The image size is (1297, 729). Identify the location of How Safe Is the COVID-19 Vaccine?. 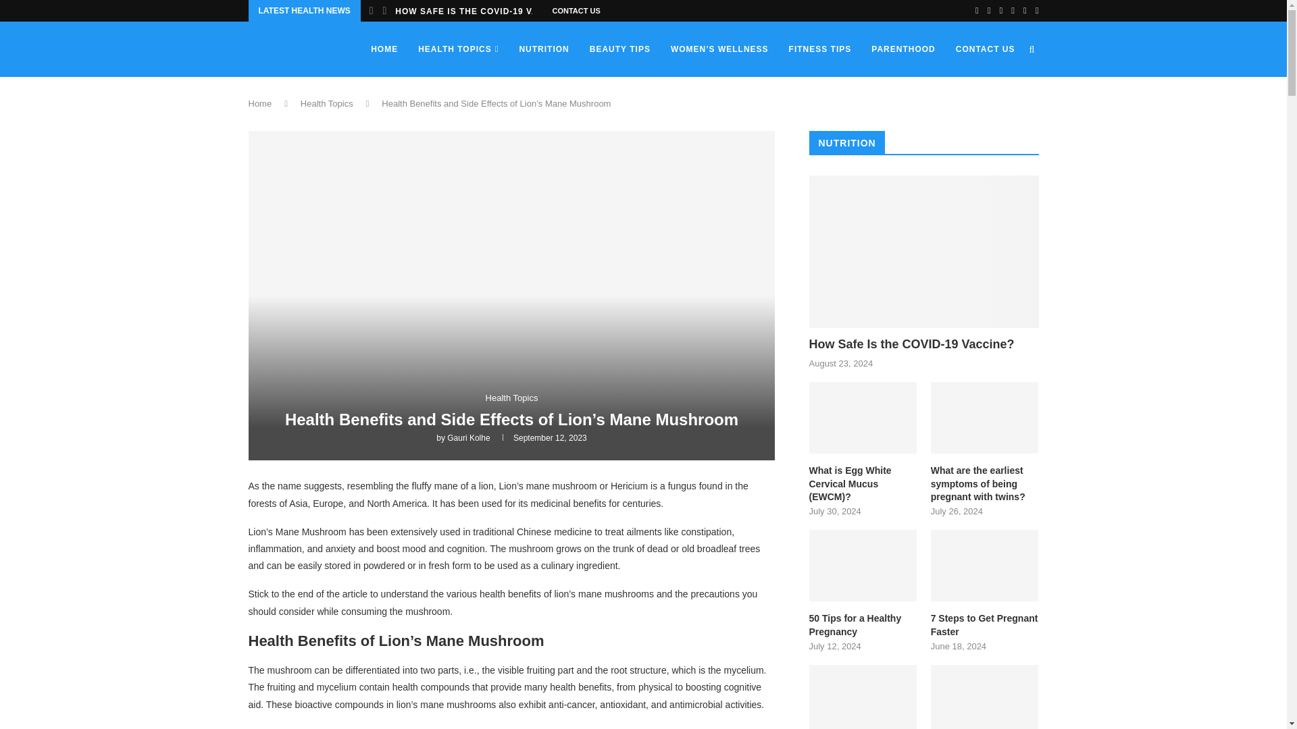
(924, 252).